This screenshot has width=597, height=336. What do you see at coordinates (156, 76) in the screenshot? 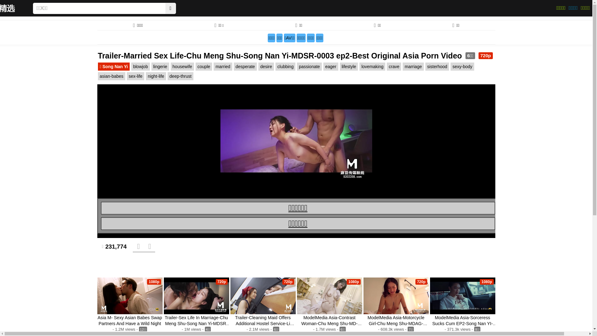
I see `night-life` at bounding box center [156, 76].